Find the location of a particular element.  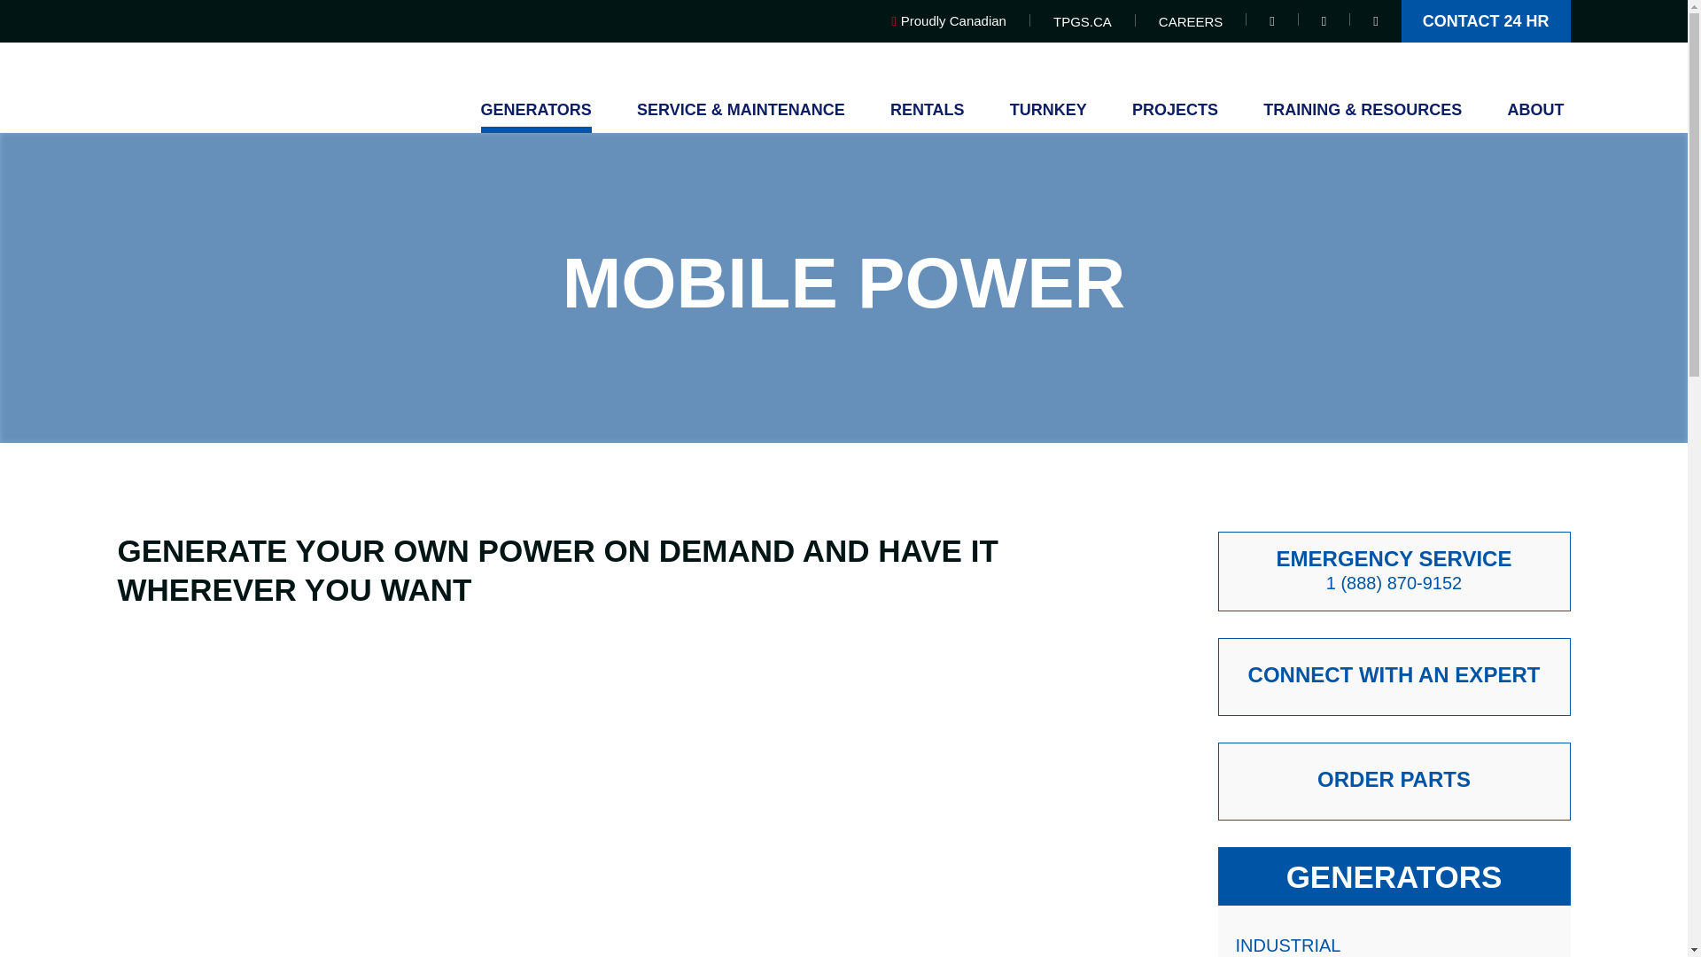

RENTALS is located at coordinates (927, 117).